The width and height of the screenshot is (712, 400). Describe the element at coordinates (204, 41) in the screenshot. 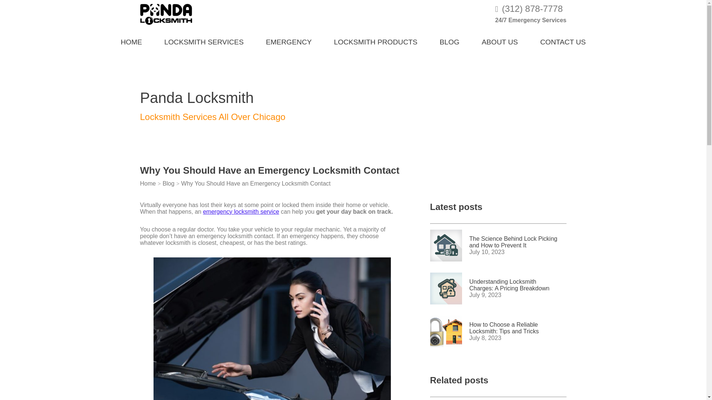

I see `Locksmith services in Chicago` at that location.